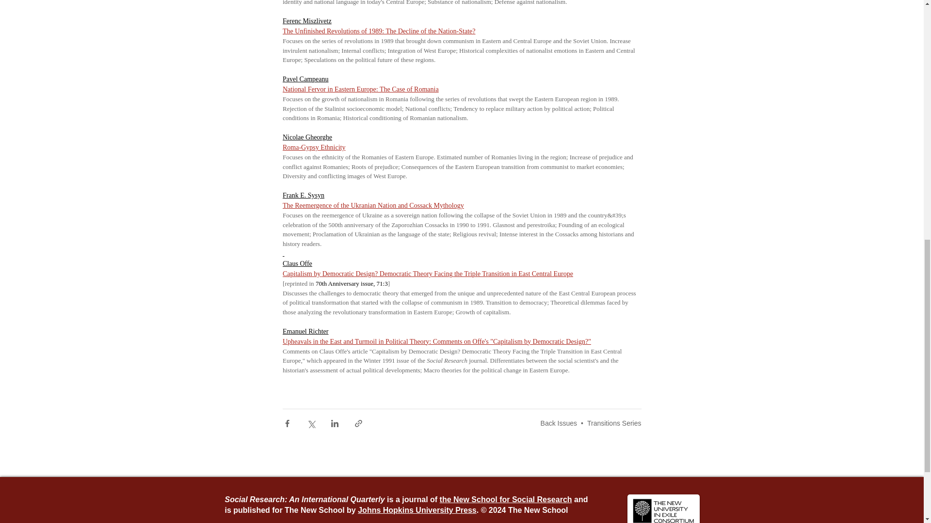 The width and height of the screenshot is (931, 523). I want to click on The Reemergence of the Ukranian Nation and Cossack Mythology, so click(372, 205).